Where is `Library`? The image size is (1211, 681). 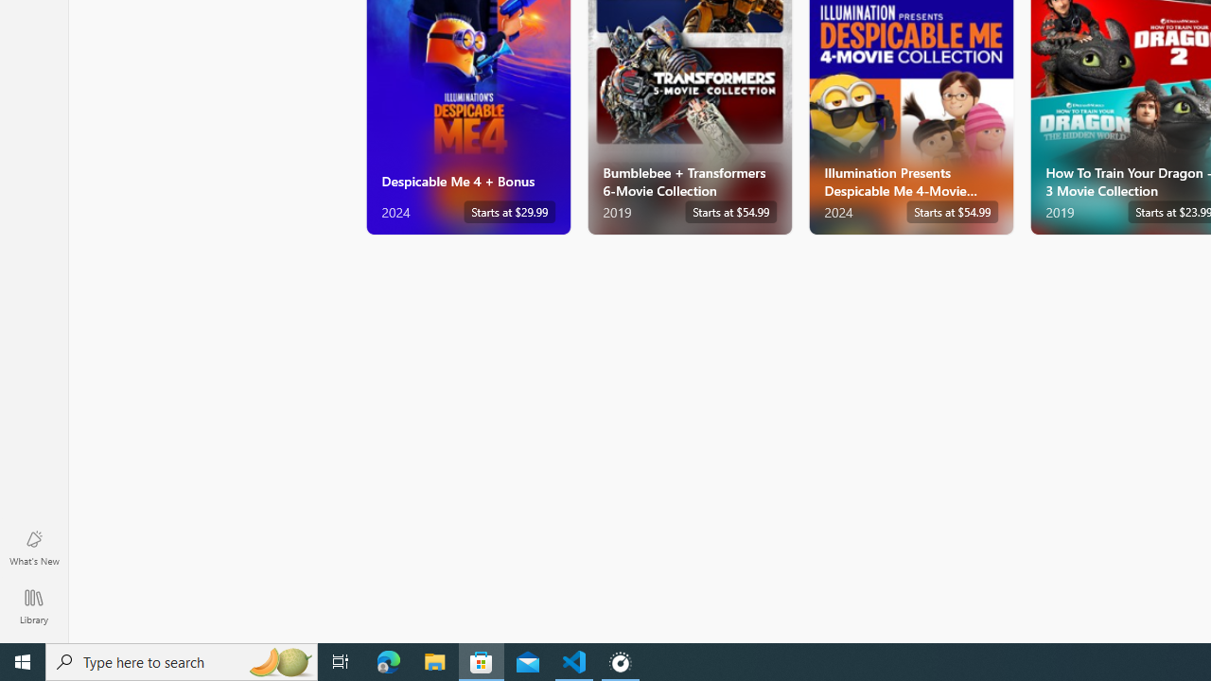 Library is located at coordinates (34, 605).